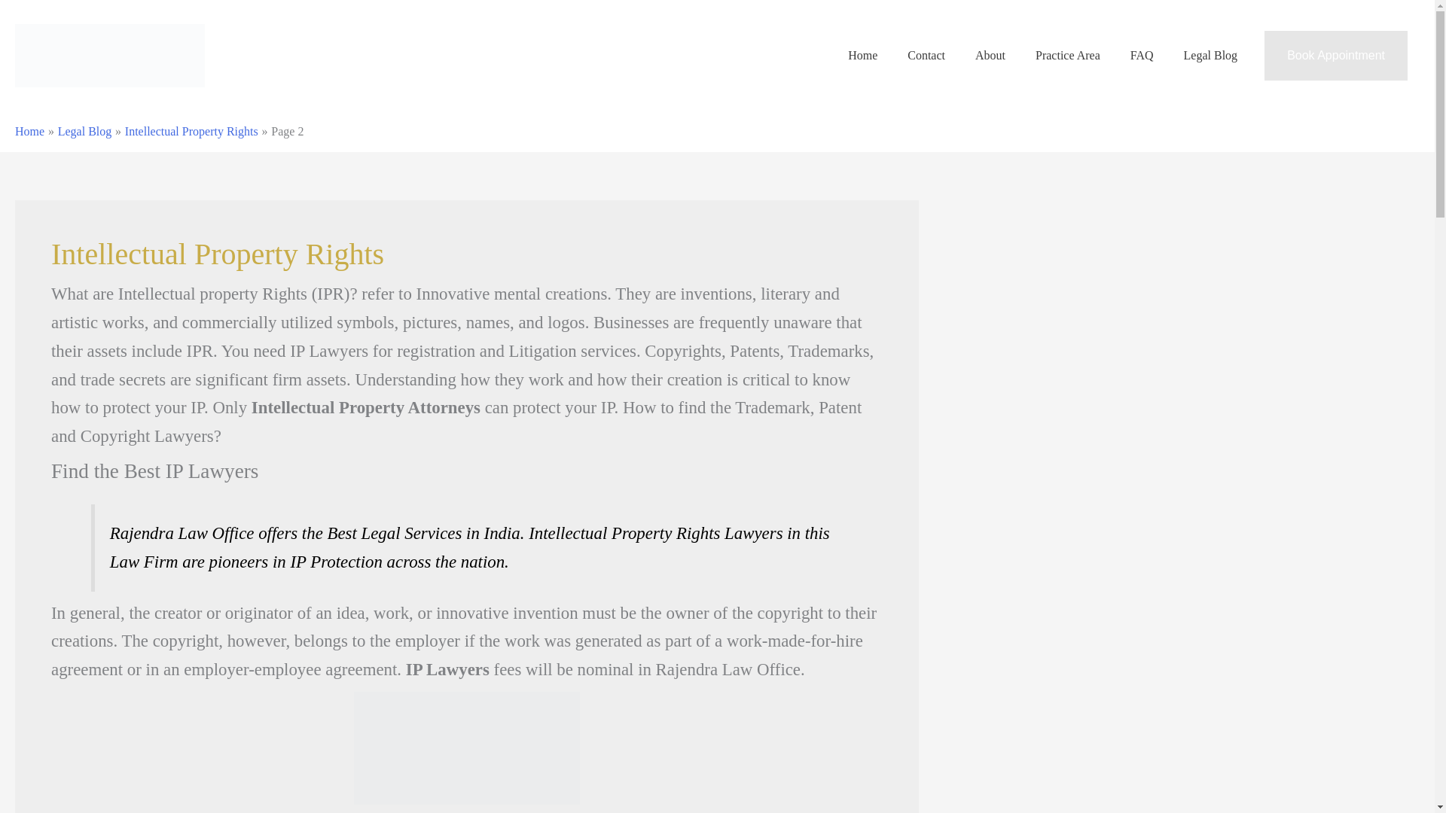 The width and height of the screenshot is (1446, 813). I want to click on About, so click(60, 172).